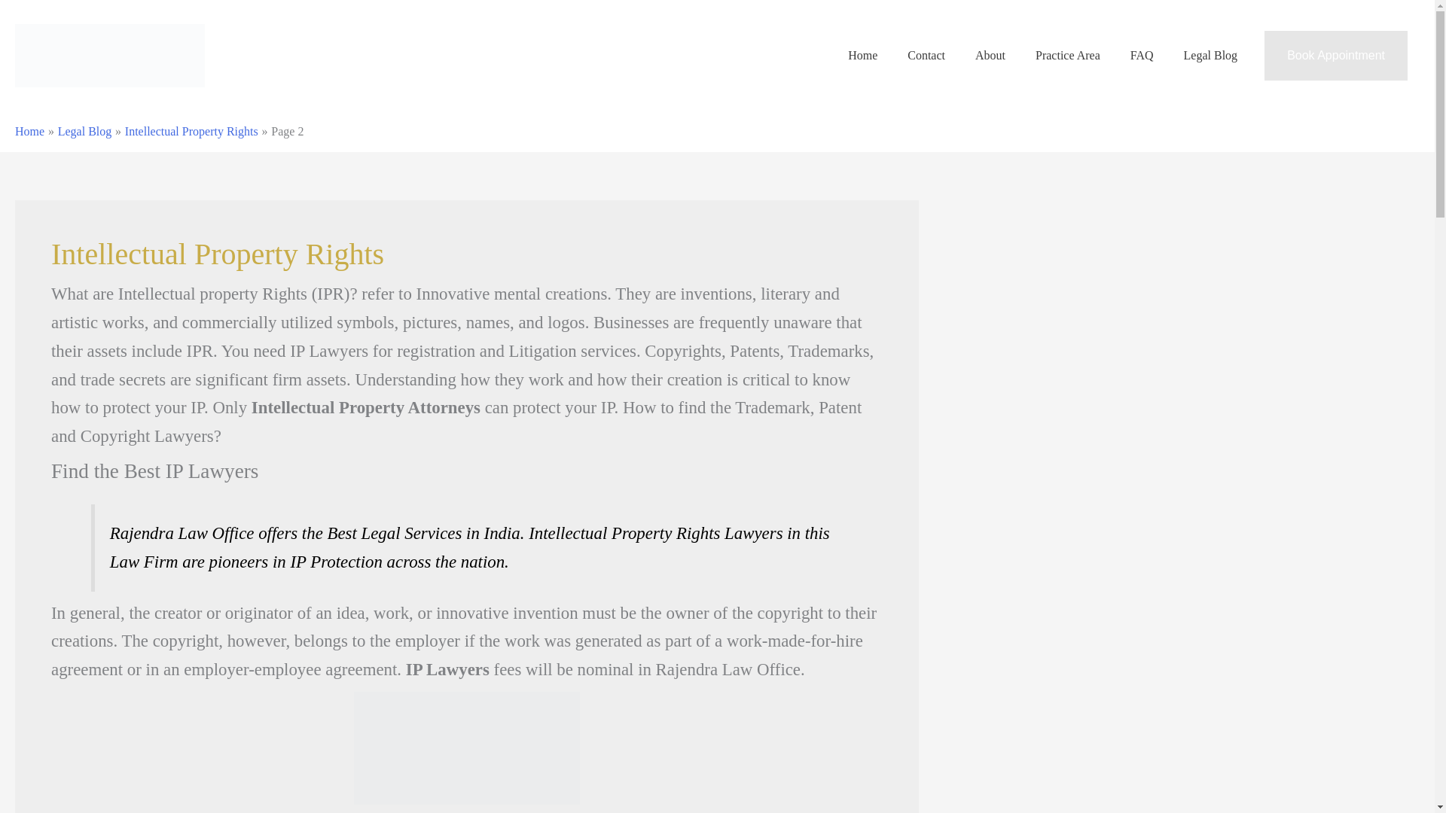 The width and height of the screenshot is (1446, 813). I want to click on About, so click(60, 172).